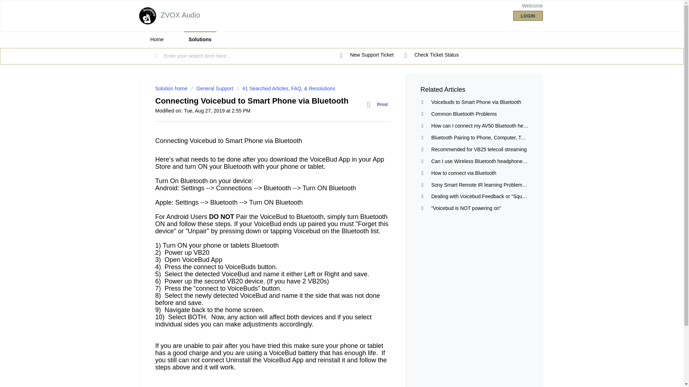 The height and width of the screenshot is (387, 689). I want to click on Common Bluetooth Problems, so click(464, 114).